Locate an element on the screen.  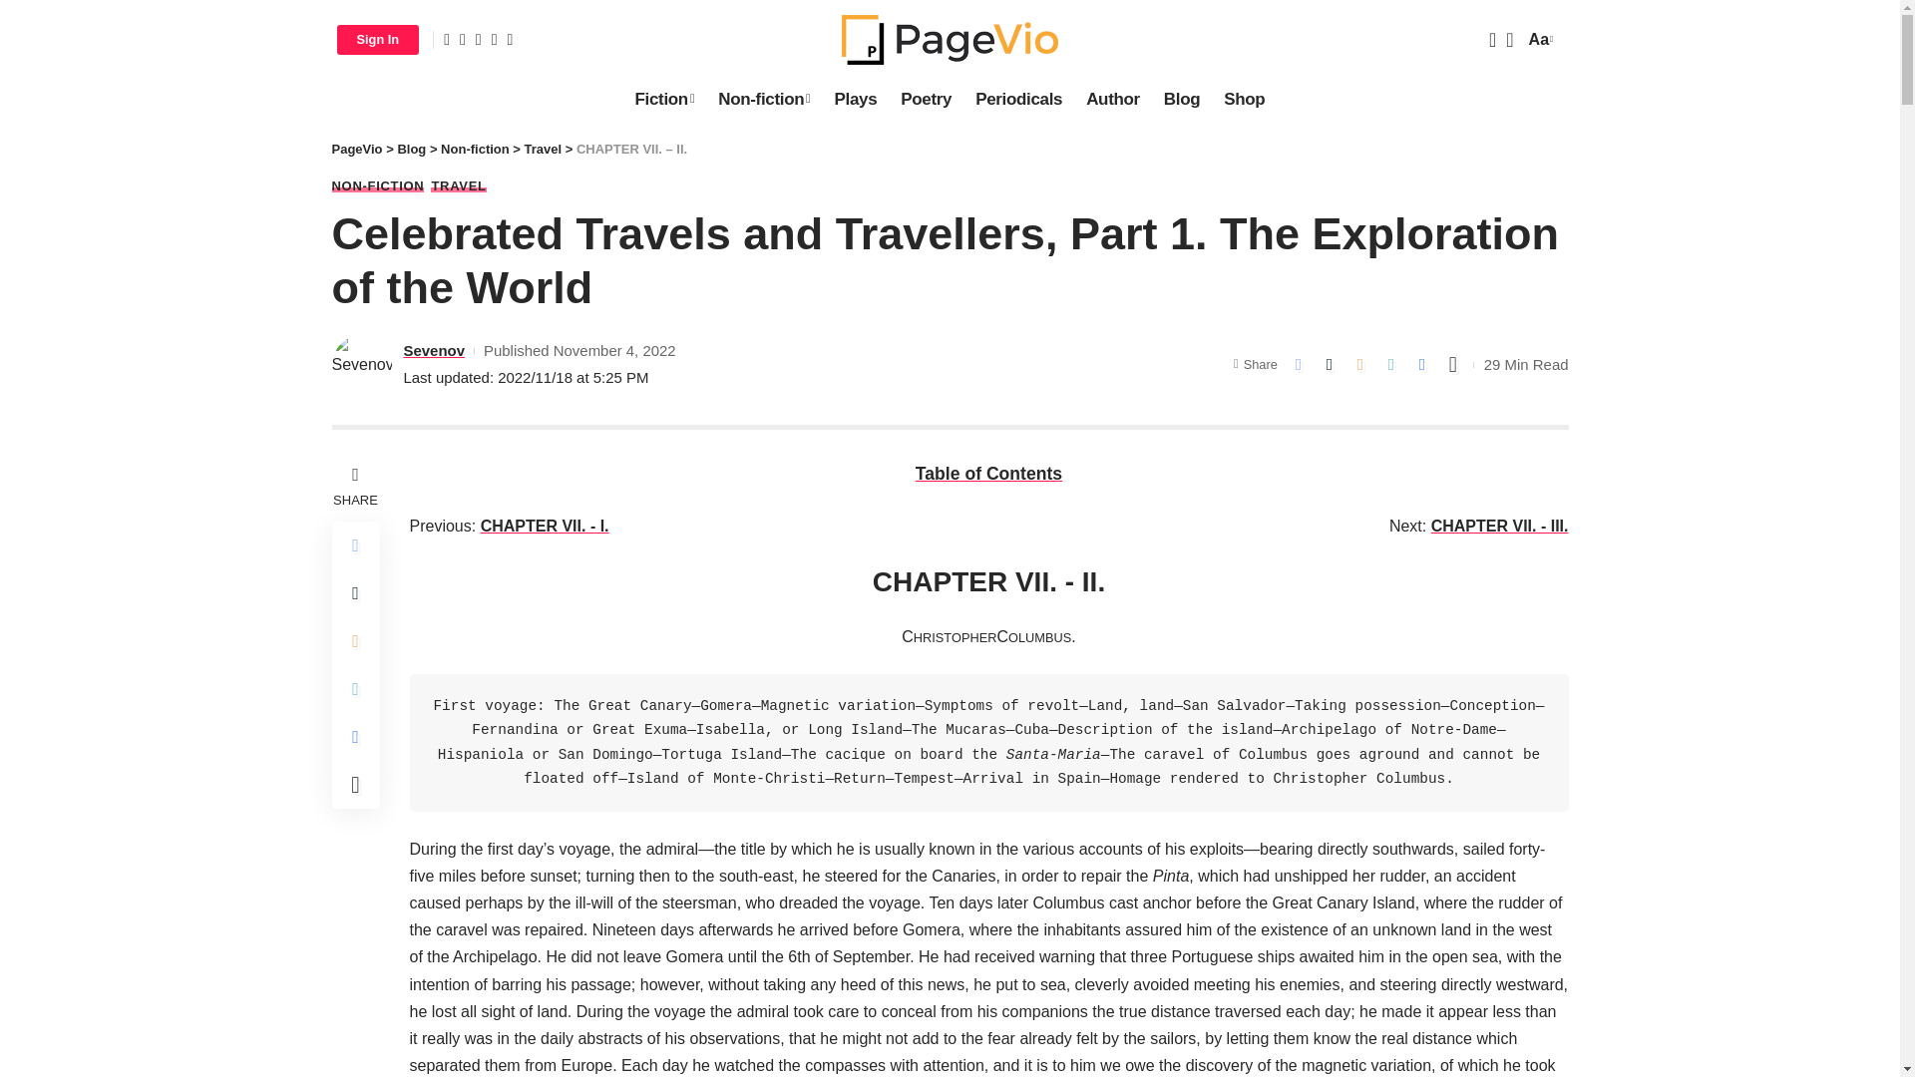
Aa is located at coordinates (1538, 38).